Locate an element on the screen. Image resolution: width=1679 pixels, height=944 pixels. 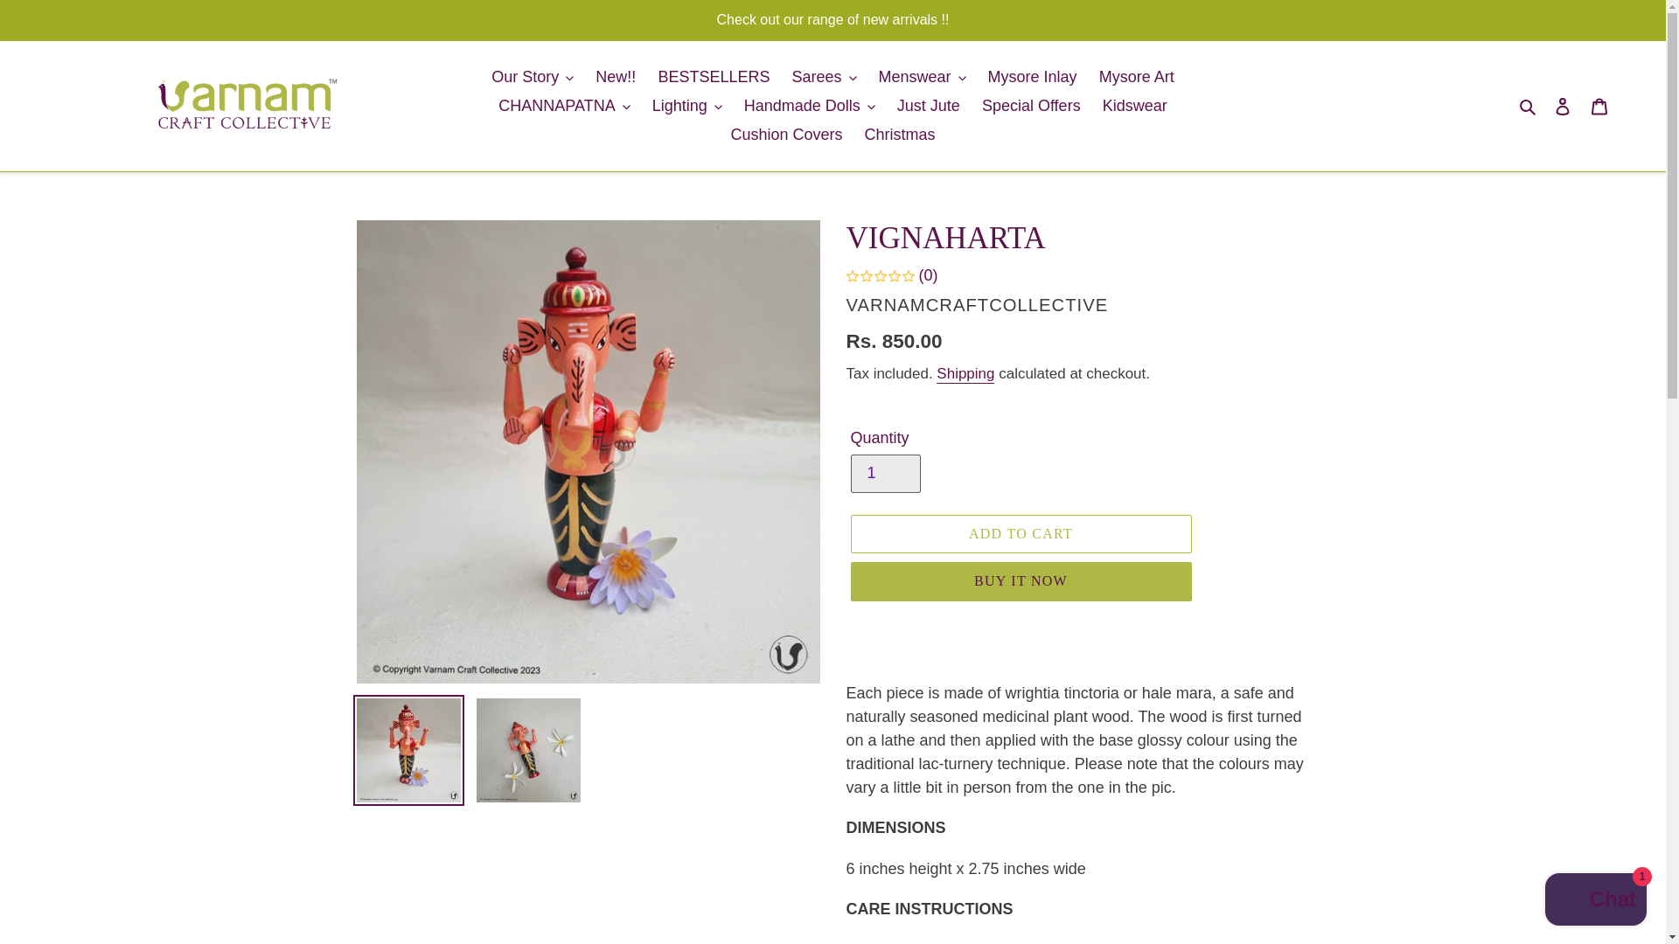
1 is located at coordinates (885, 473).